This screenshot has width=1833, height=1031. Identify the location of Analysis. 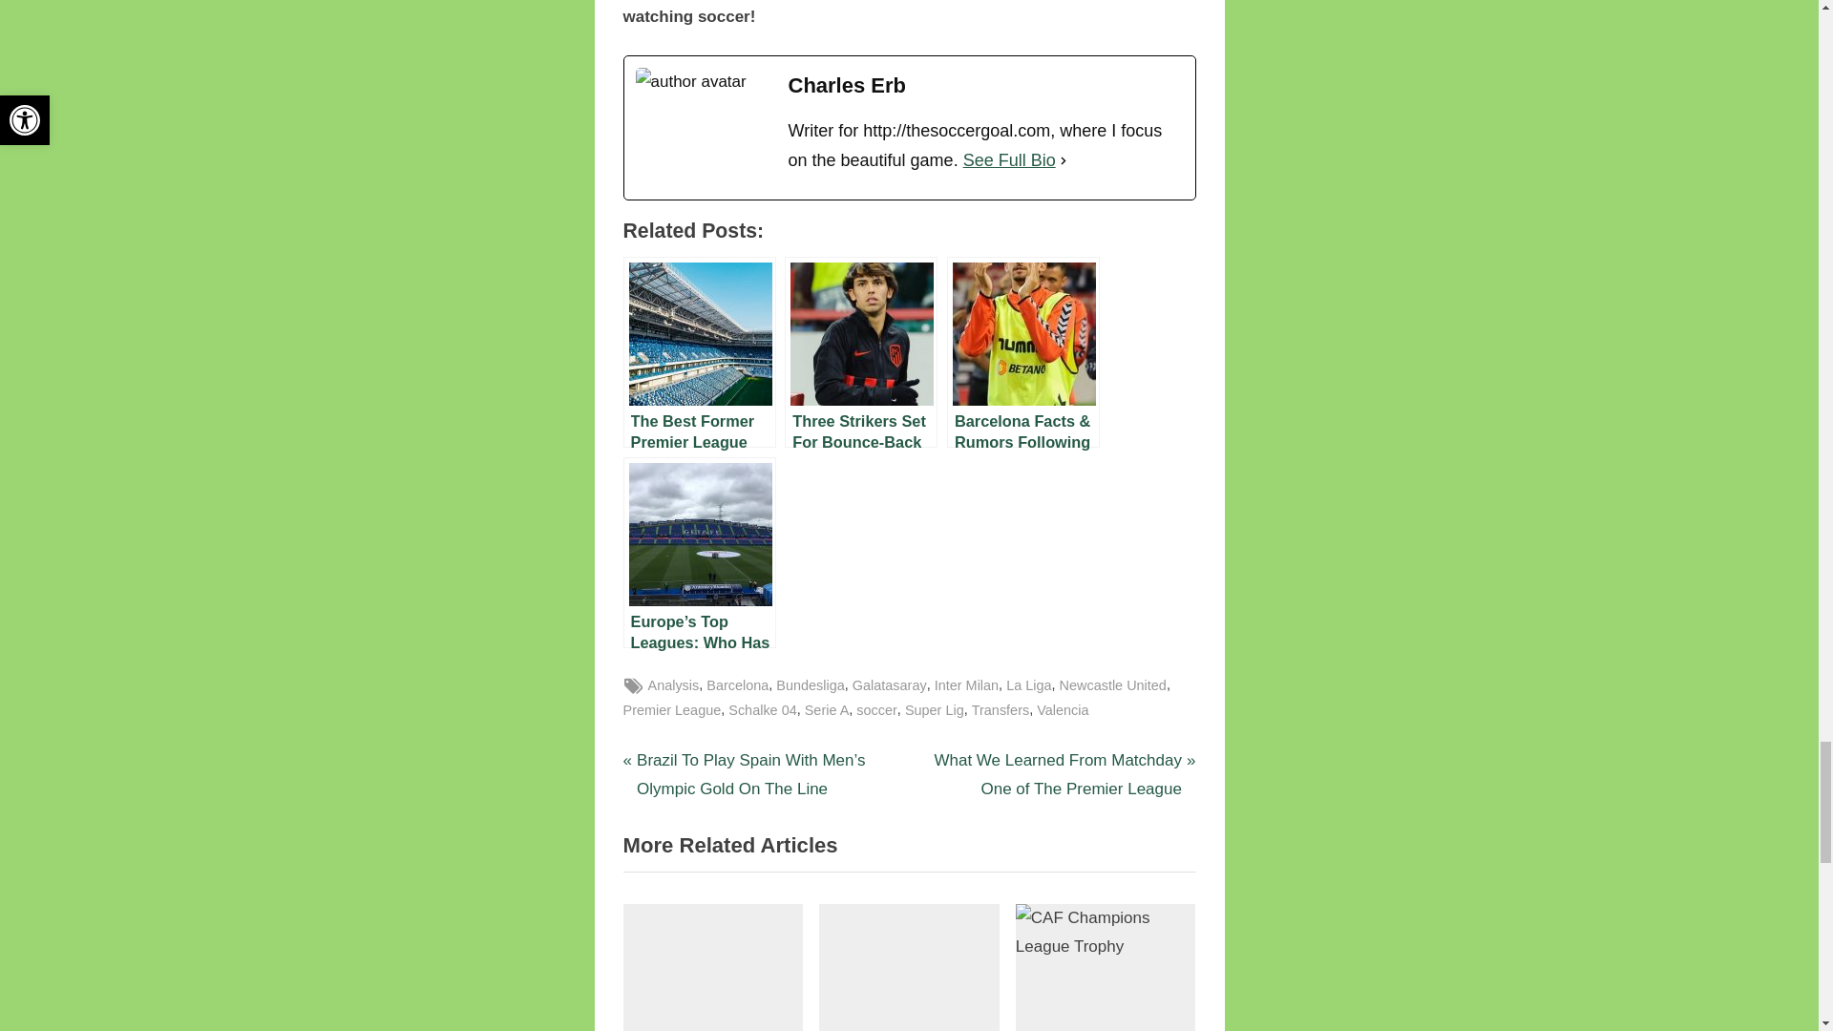
(672, 685).